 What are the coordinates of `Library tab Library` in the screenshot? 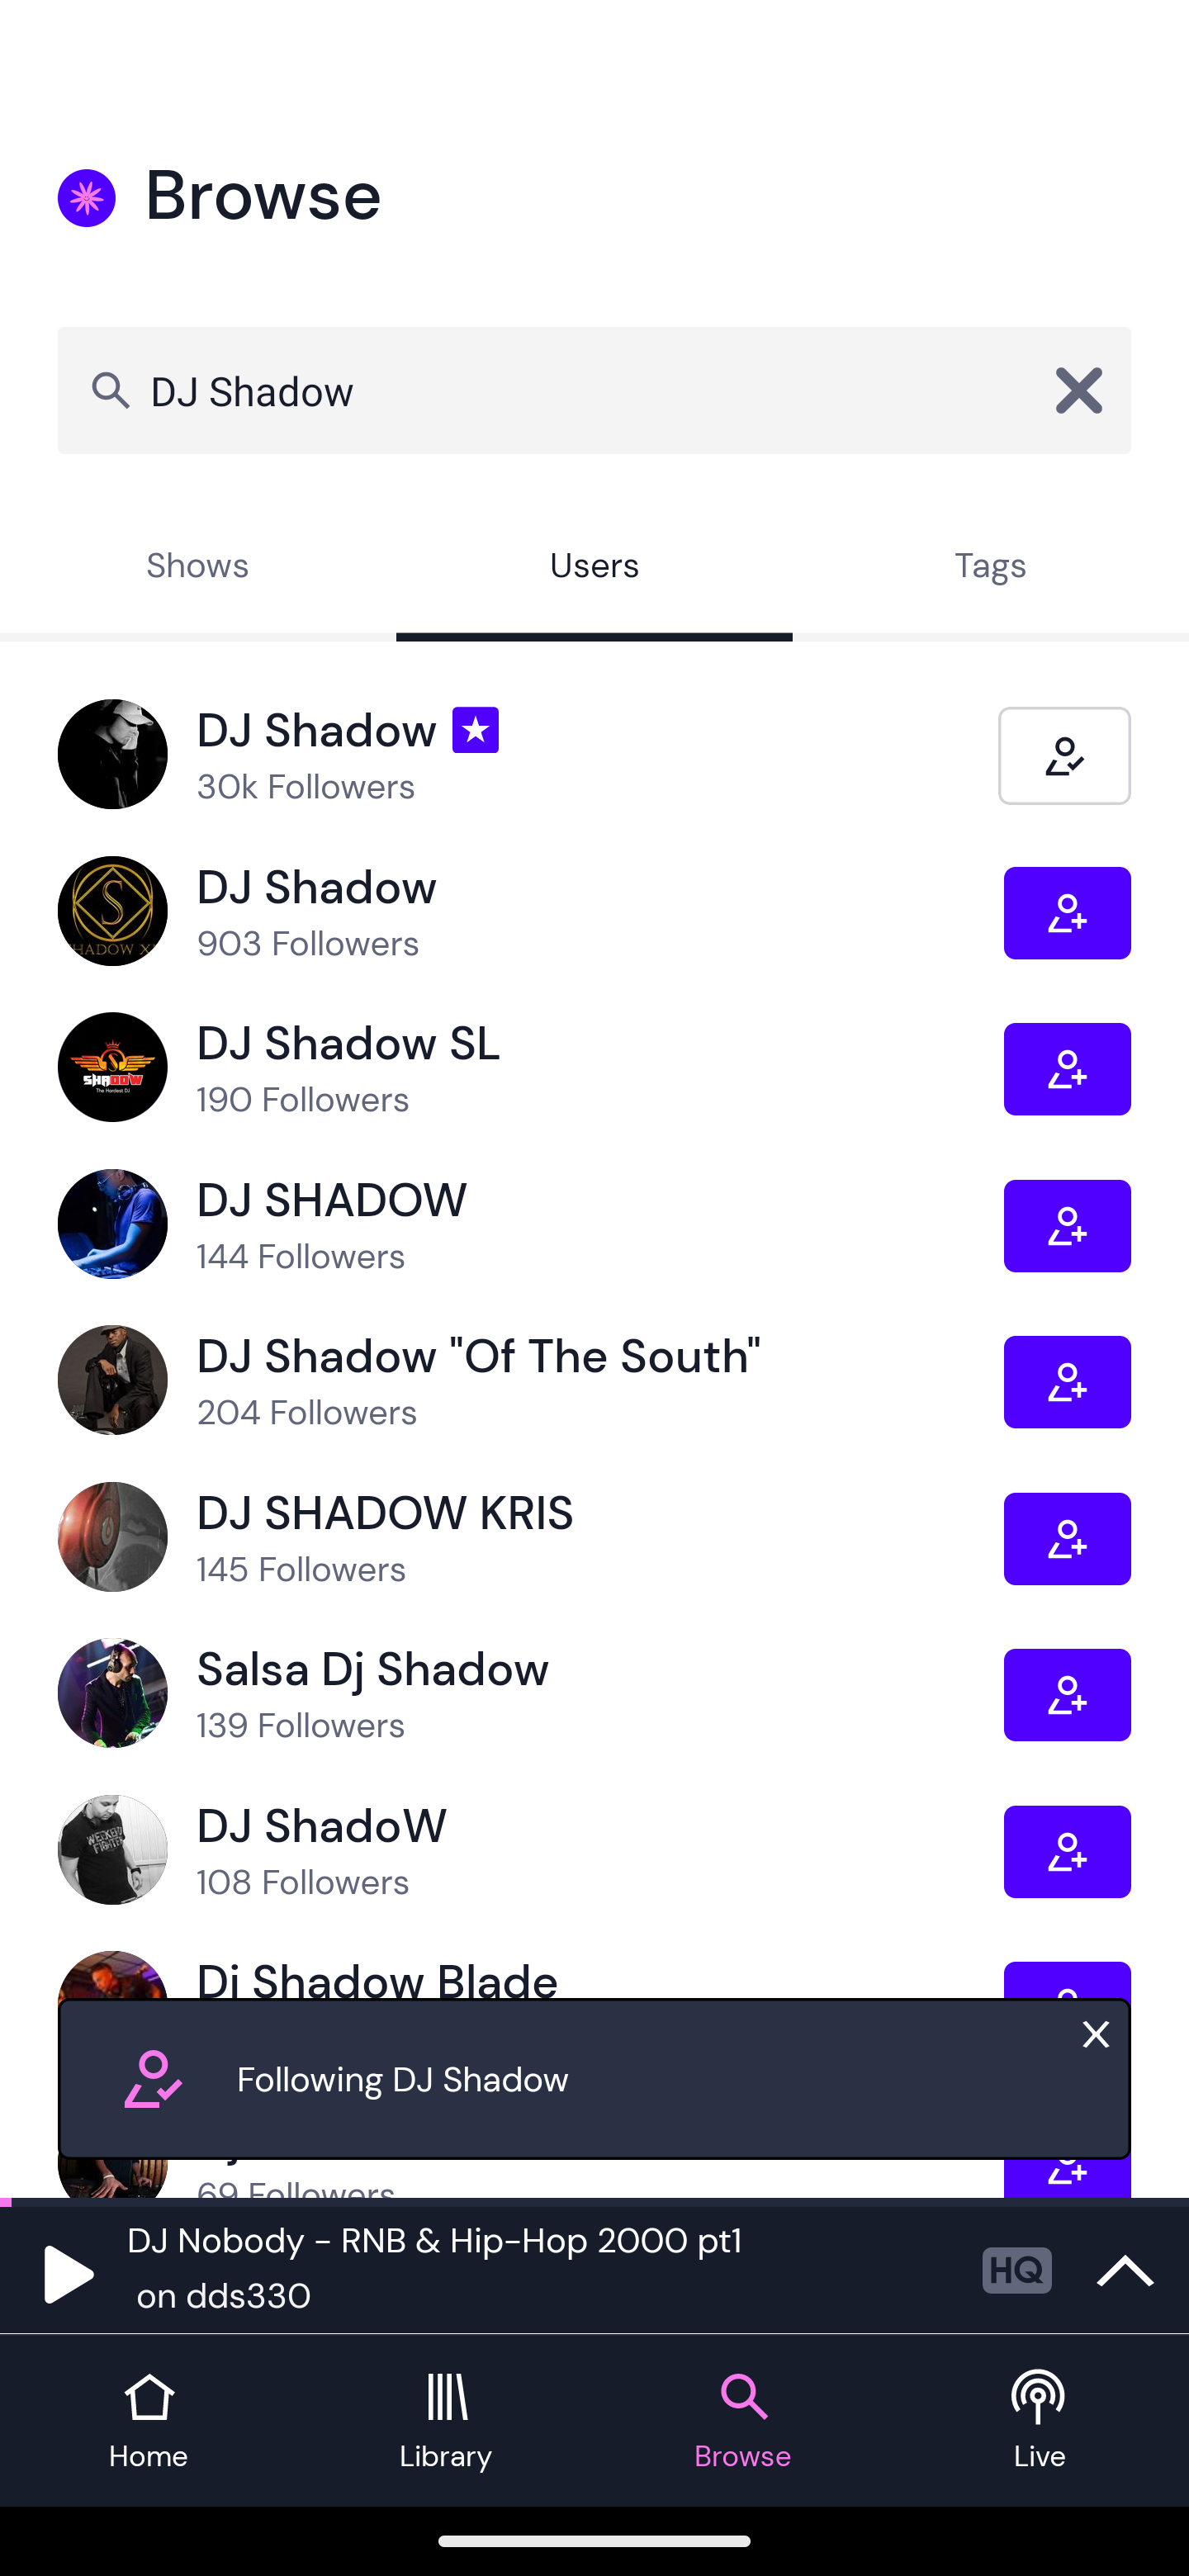 It's located at (446, 2421).